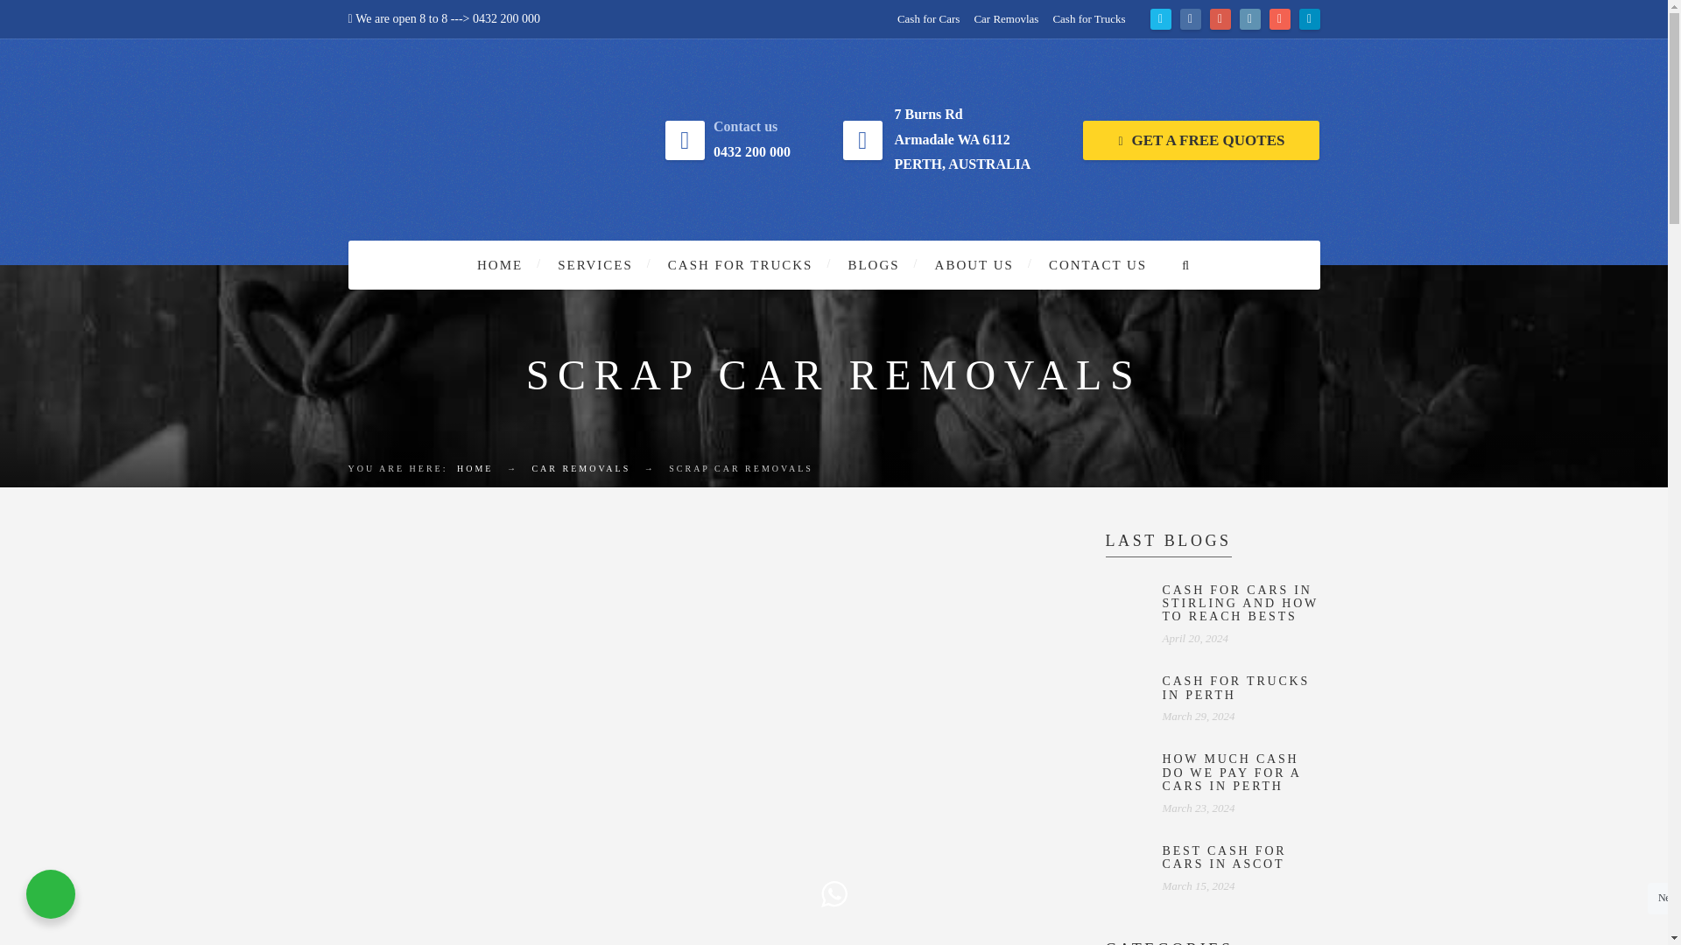 The height and width of the screenshot is (945, 1681). Describe the element at coordinates (580, 469) in the screenshot. I see `car removals` at that location.